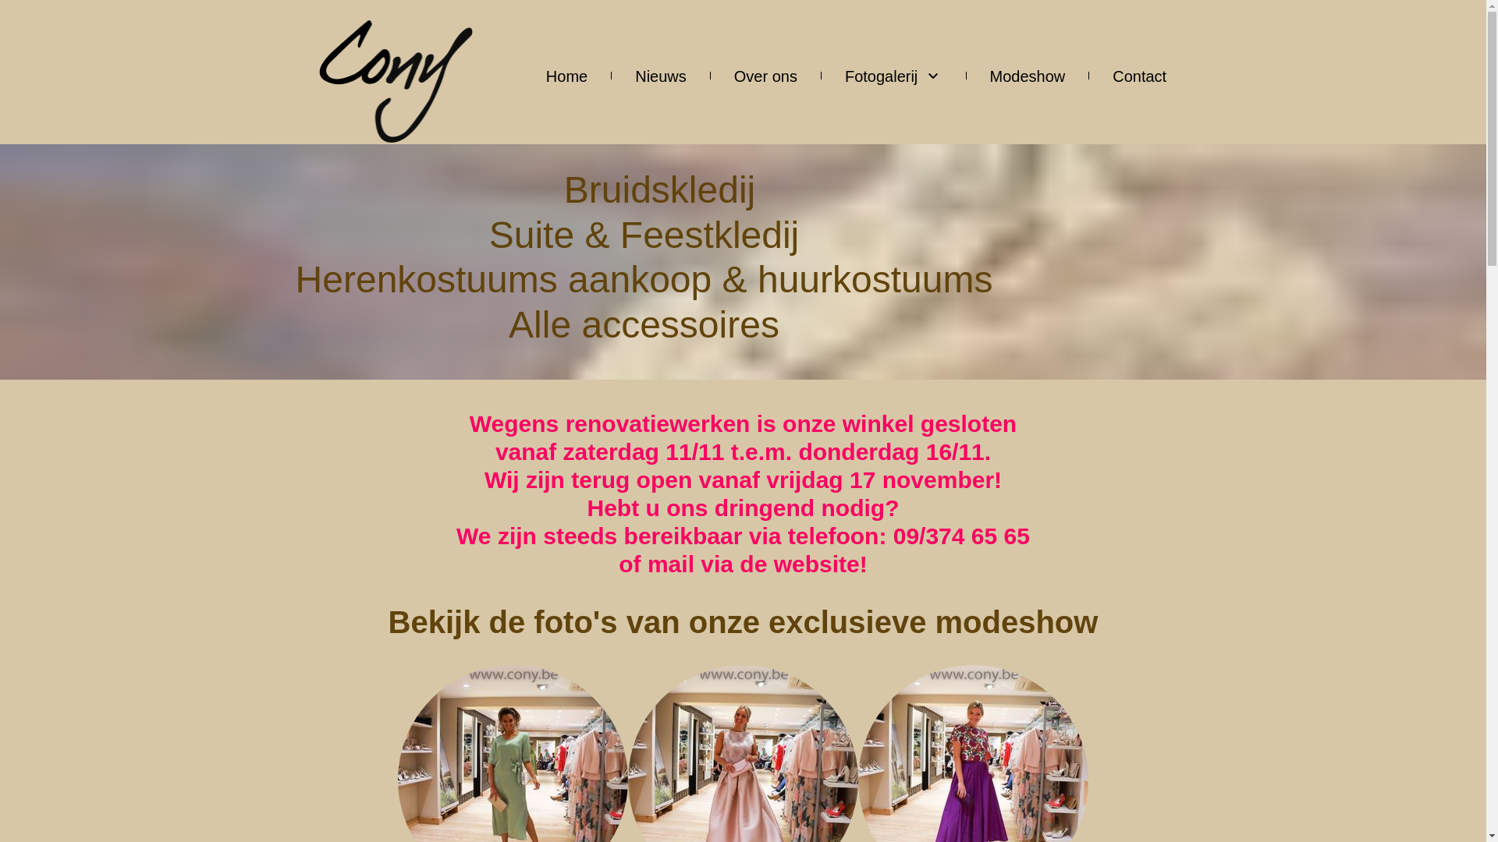 The width and height of the screenshot is (1498, 842). What do you see at coordinates (1027, 75) in the screenshot?
I see `Modeshow` at bounding box center [1027, 75].